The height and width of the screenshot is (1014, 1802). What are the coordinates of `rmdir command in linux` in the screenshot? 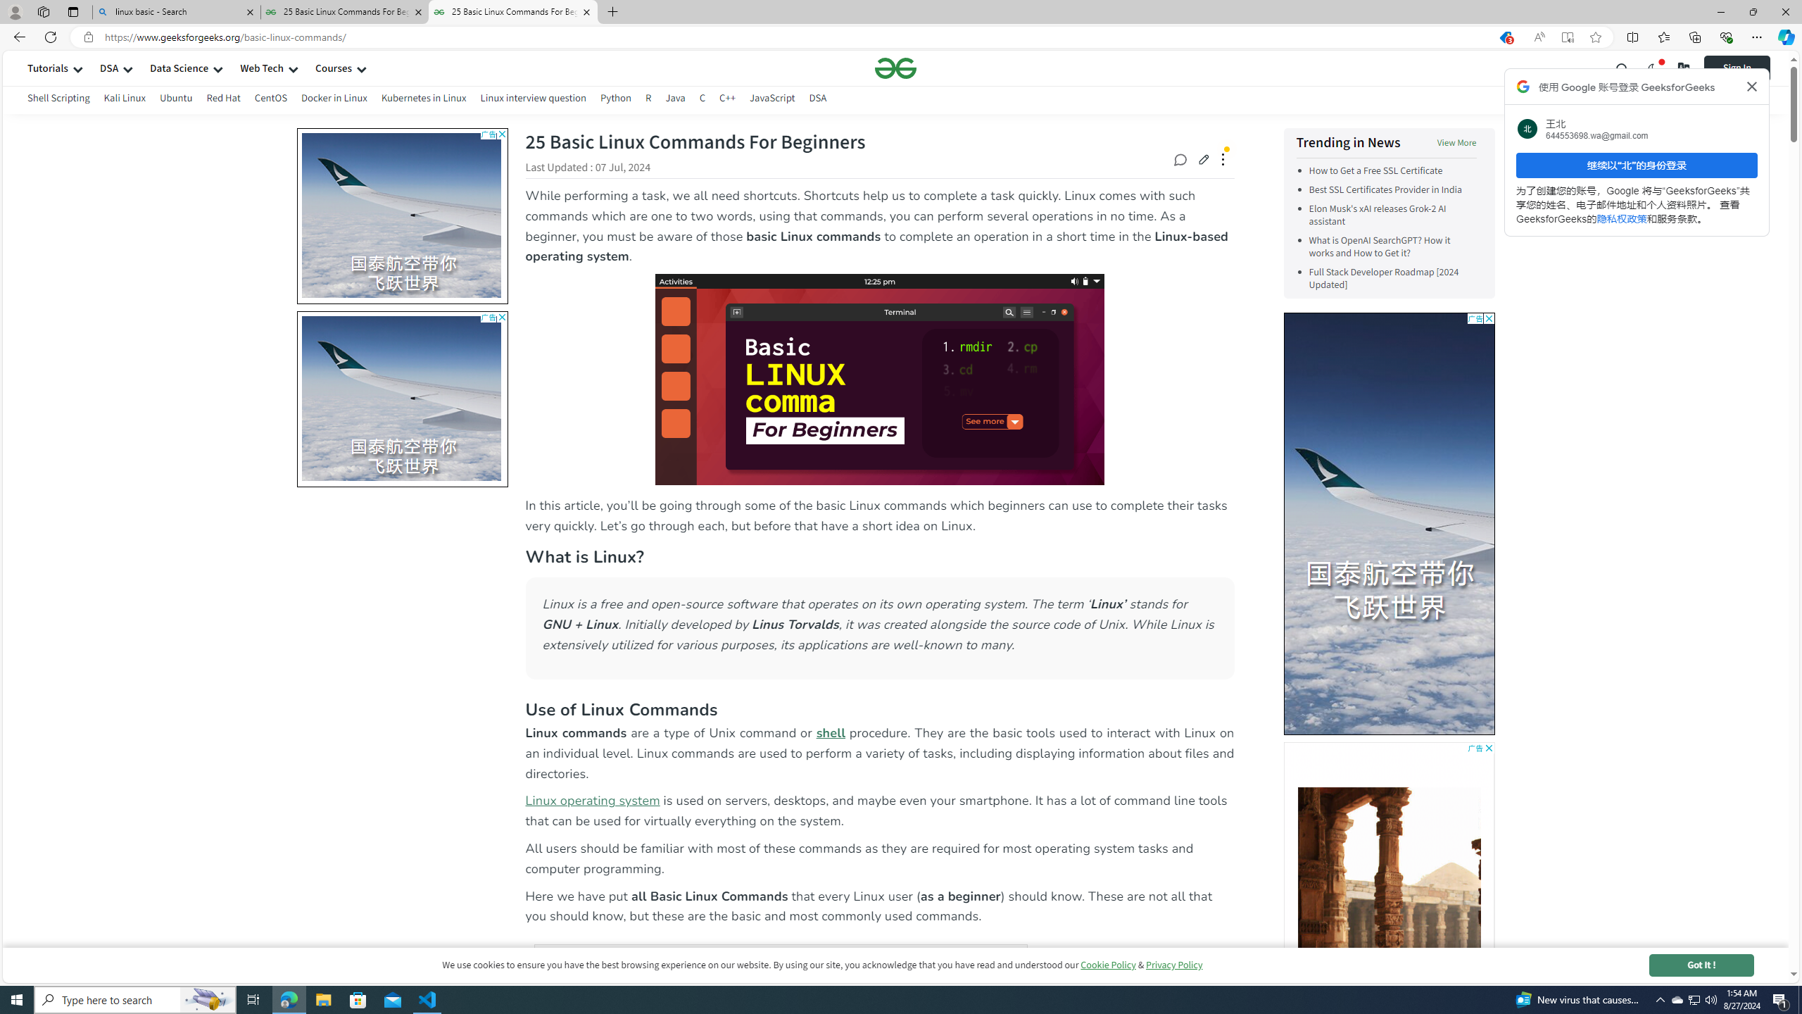 It's located at (1021, 3273).